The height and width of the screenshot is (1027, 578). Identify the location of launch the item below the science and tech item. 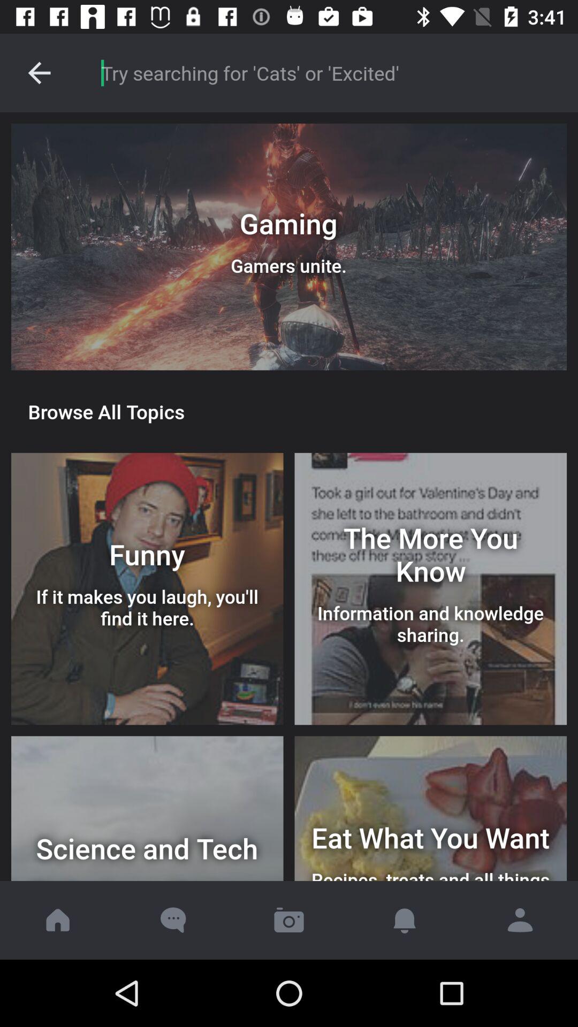
(289, 920).